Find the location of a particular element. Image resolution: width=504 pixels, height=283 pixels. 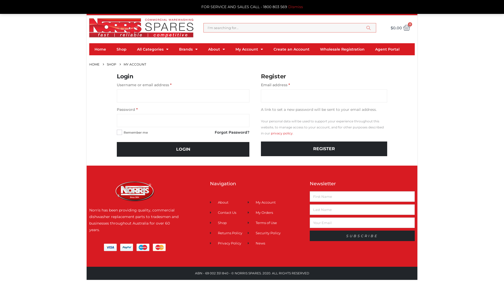

Contact Us is located at coordinates (229, 213).